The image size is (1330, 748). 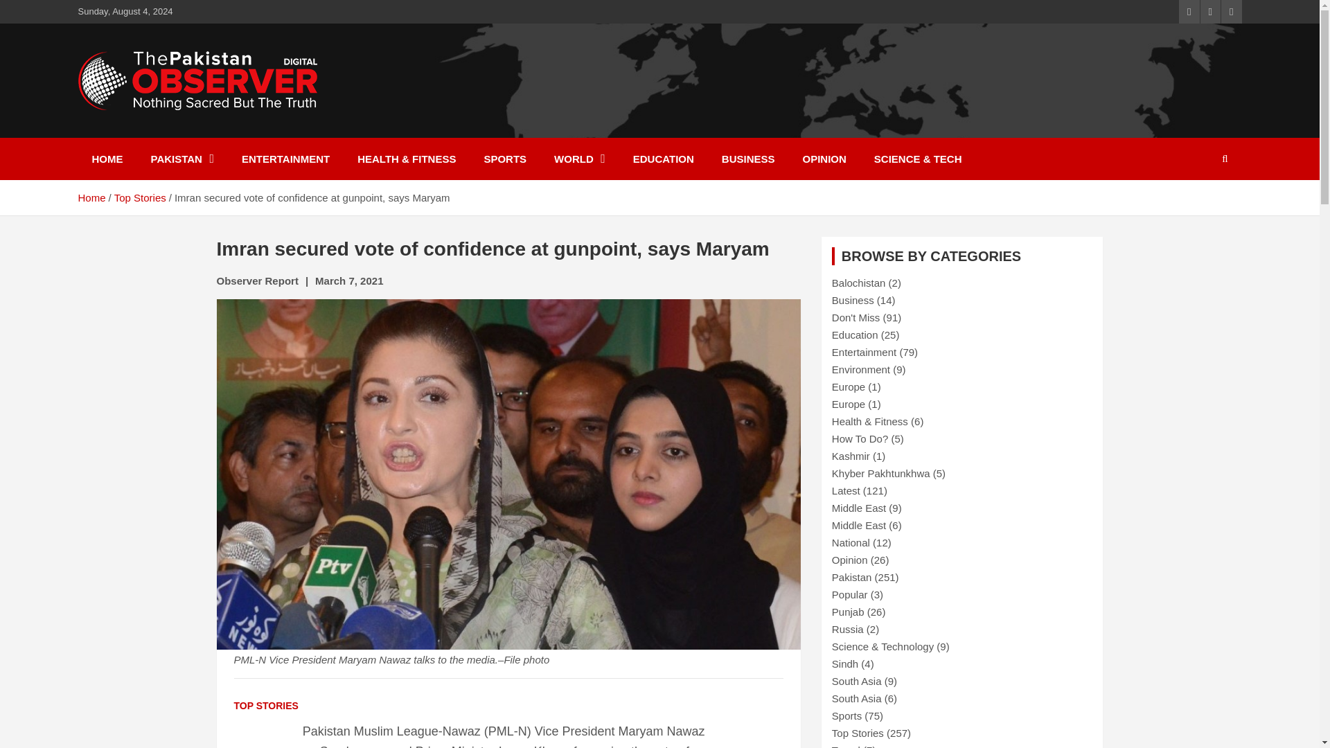 What do you see at coordinates (227, 146) in the screenshot?
I see `The Pakistan Observer Digital` at bounding box center [227, 146].